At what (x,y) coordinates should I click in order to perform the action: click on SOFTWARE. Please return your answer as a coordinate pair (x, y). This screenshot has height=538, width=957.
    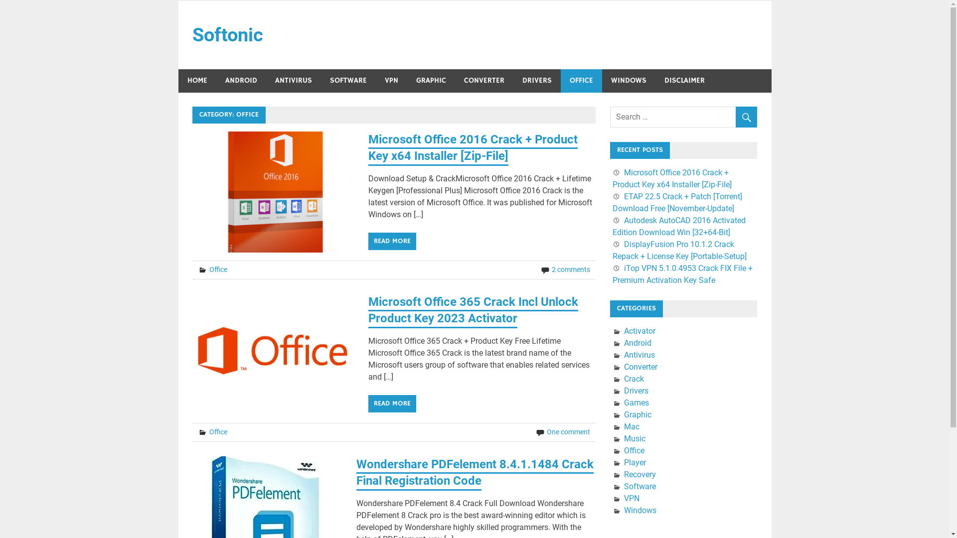
    Looking at the image, I should click on (348, 81).